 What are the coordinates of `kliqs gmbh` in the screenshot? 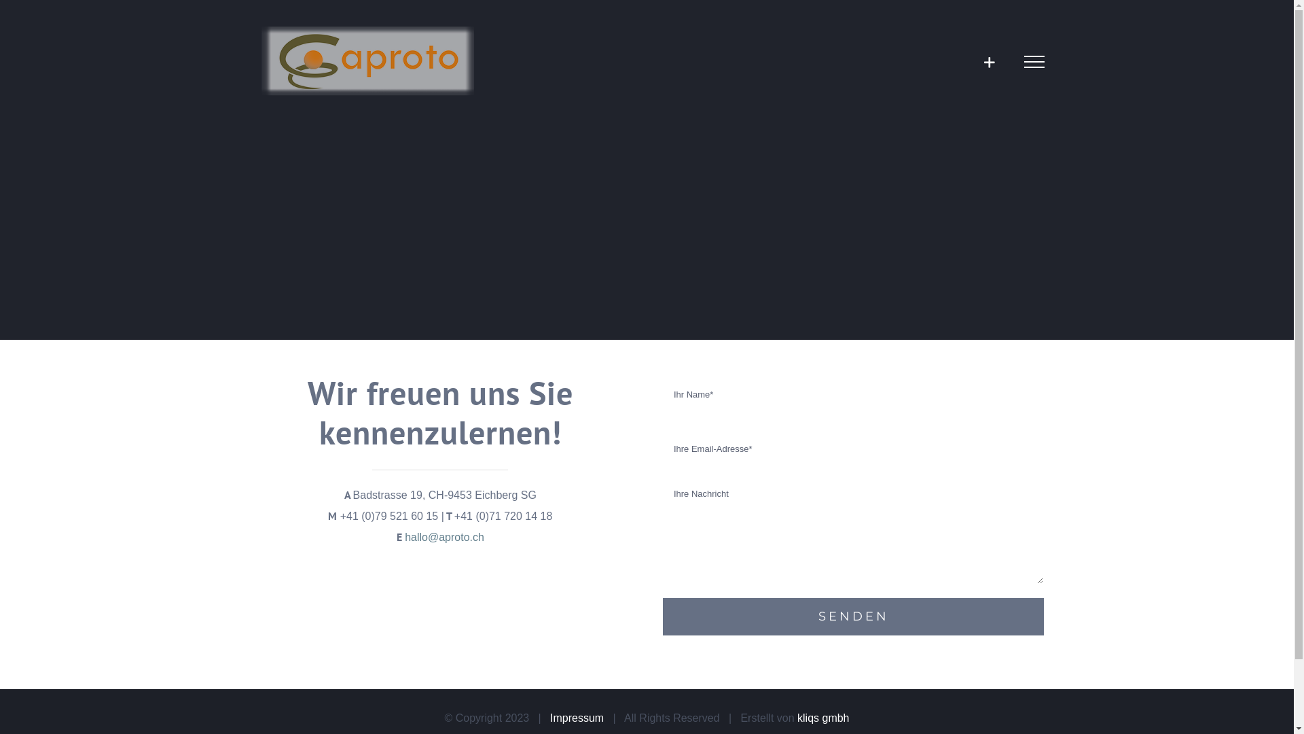 It's located at (823, 718).